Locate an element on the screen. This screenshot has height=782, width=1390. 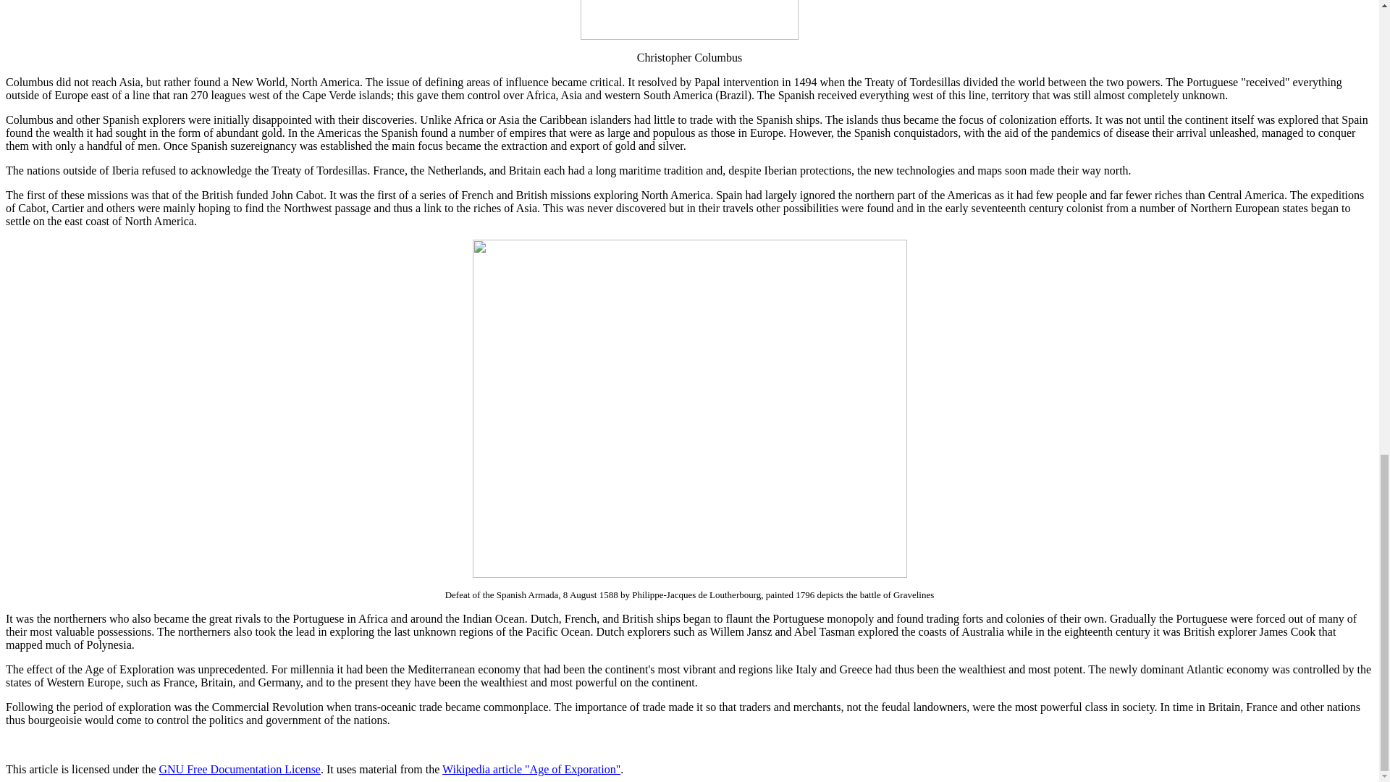
Wikipedia article "Age of Exporation" is located at coordinates (531, 769).